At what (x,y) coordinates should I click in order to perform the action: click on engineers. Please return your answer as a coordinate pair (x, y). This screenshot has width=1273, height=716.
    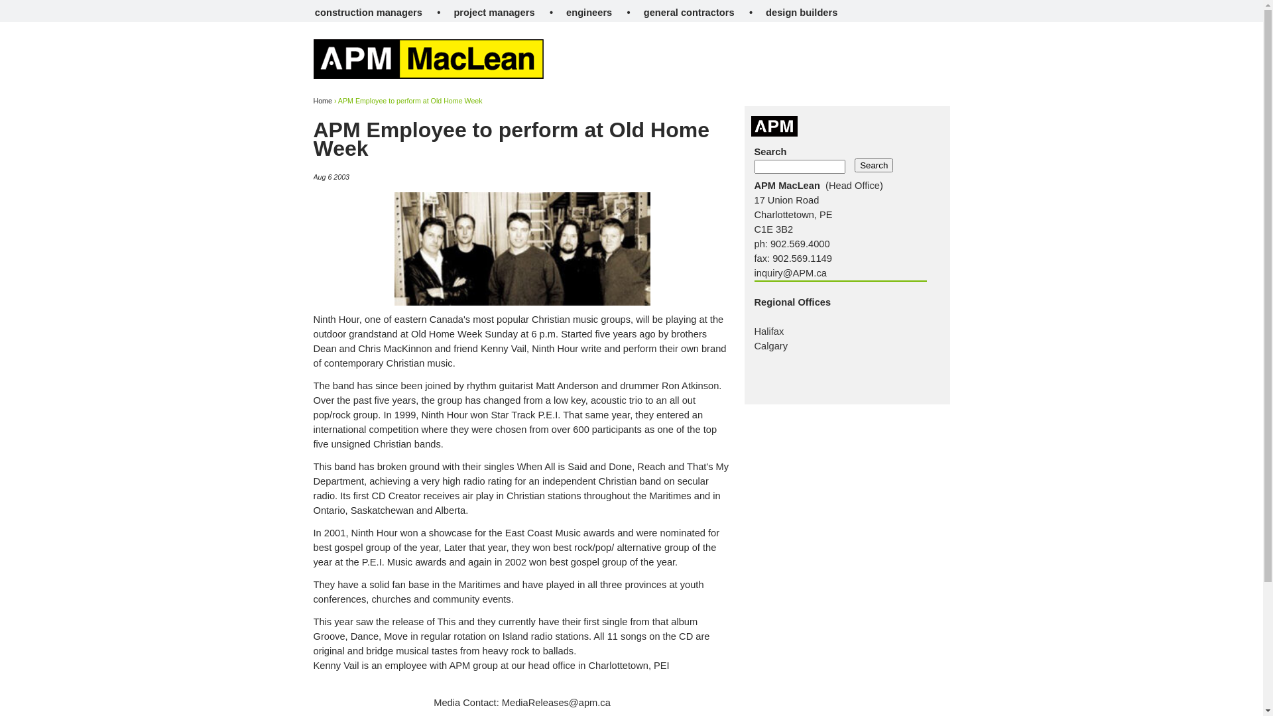
    Looking at the image, I should click on (589, 13).